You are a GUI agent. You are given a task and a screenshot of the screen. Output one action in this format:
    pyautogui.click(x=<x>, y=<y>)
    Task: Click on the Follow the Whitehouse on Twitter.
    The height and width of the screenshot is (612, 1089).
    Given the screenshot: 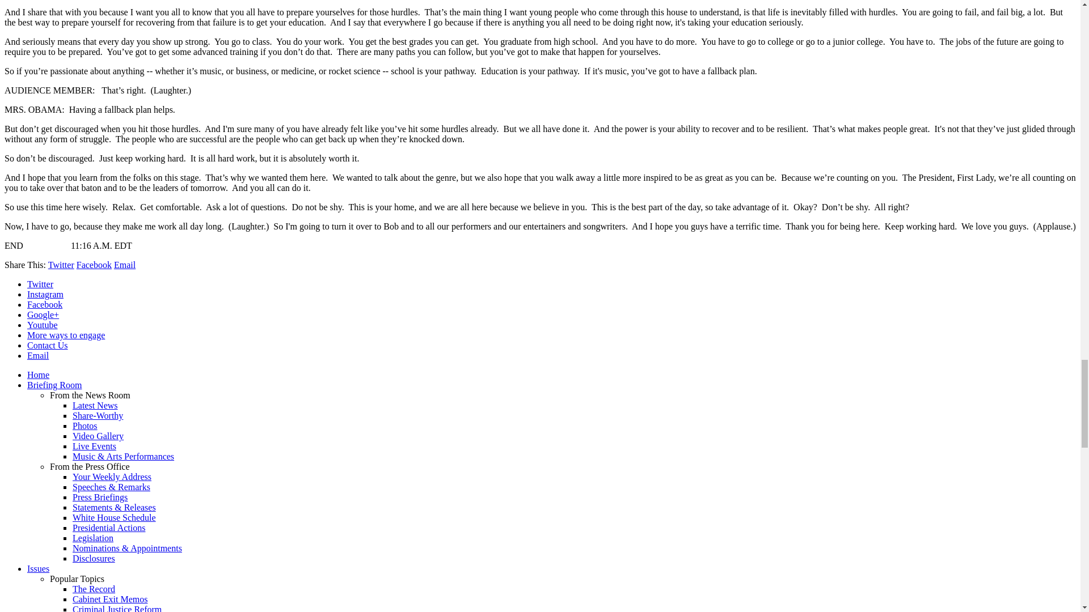 What is the action you would take?
    pyautogui.click(x=40, y=283)
    